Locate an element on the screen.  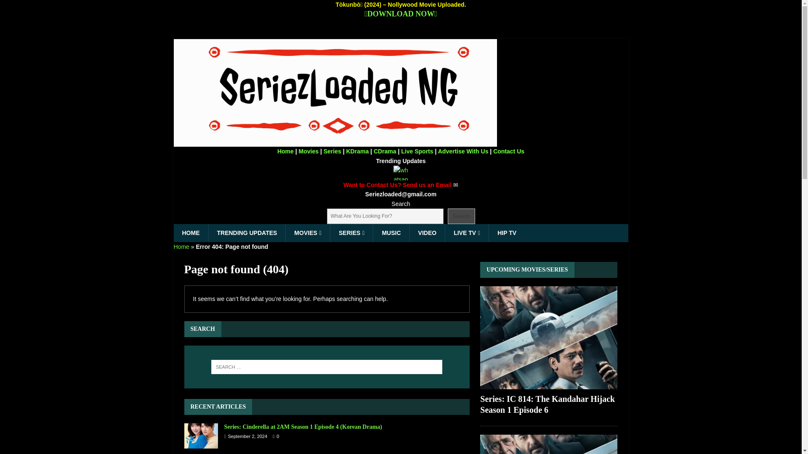
Movies is located at coordinates (308, 151).